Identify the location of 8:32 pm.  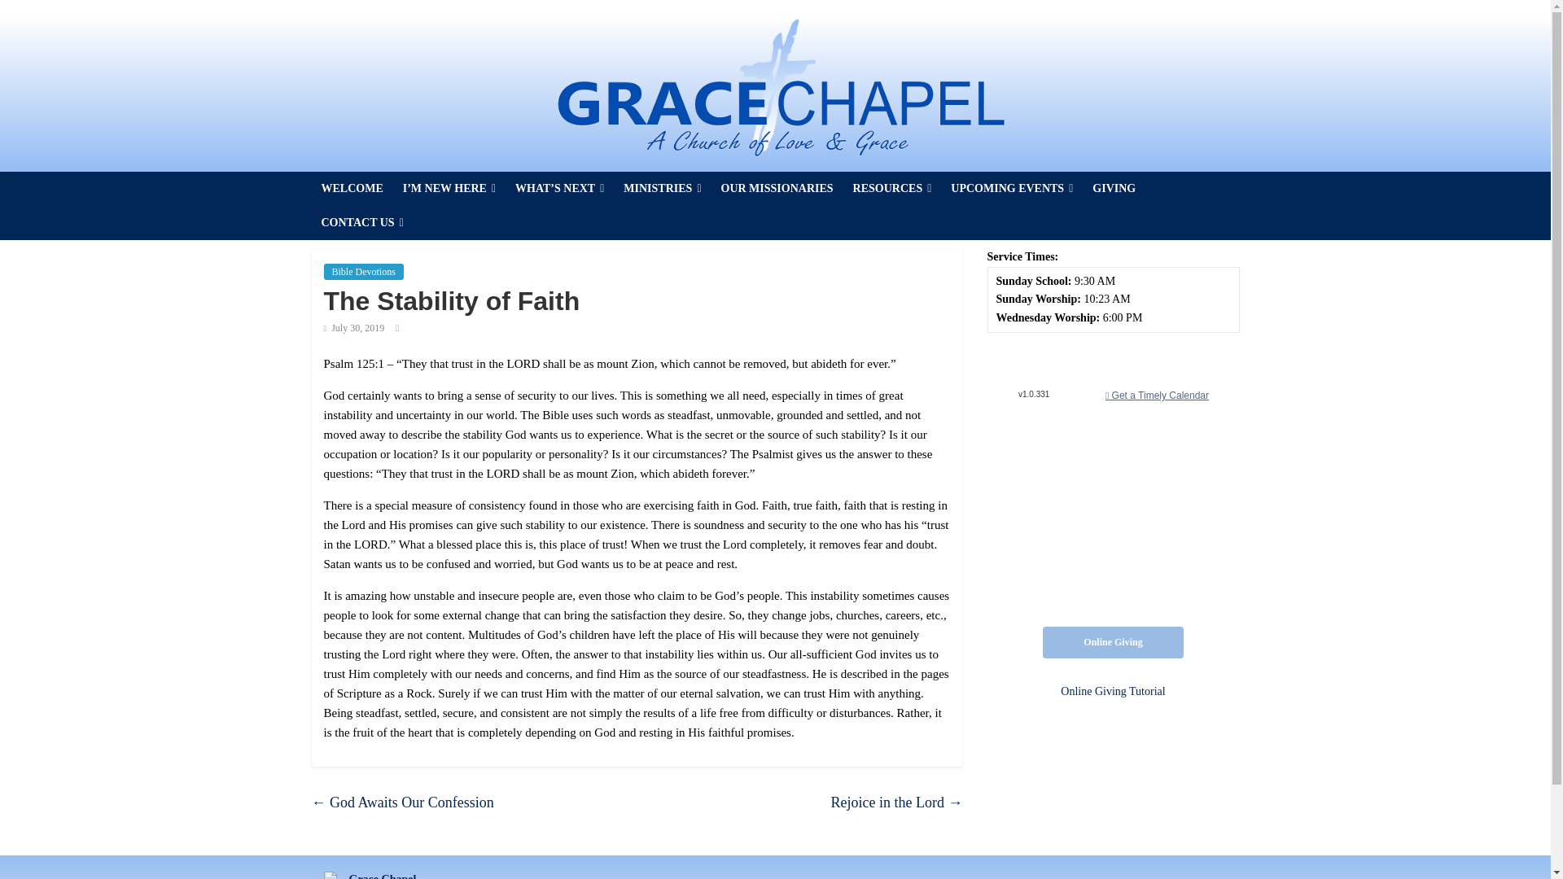
(353, 328).